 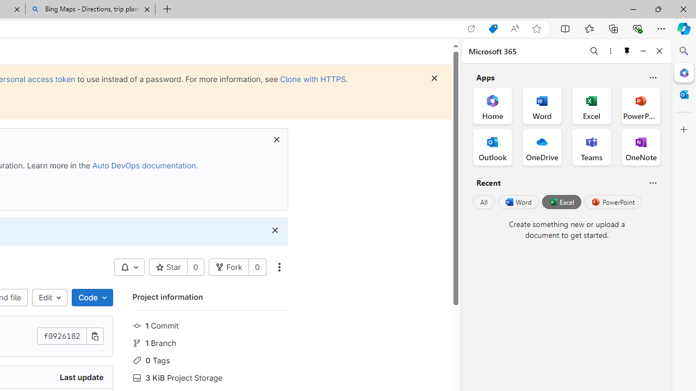 I want to click on Clone with HTTPS, so click(x=313, y=79).